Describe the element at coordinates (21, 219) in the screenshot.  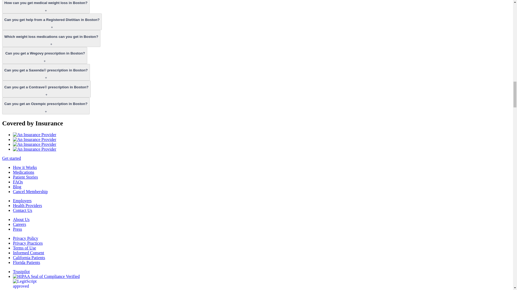
I see `About Us` at that location.